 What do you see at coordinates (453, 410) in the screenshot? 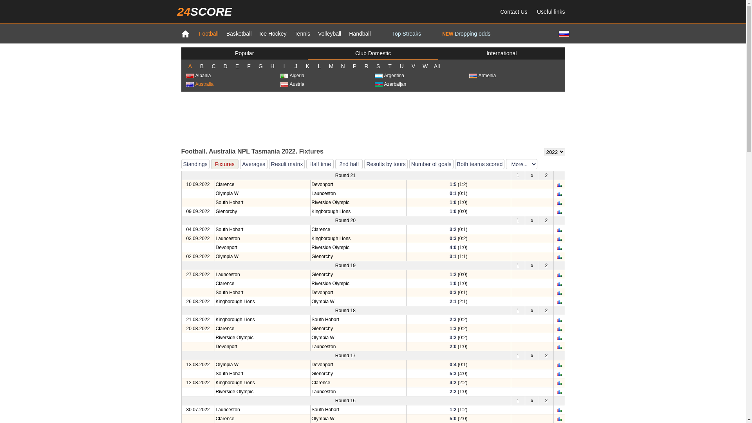
I see `1:2` at bounding box center [453, 410].